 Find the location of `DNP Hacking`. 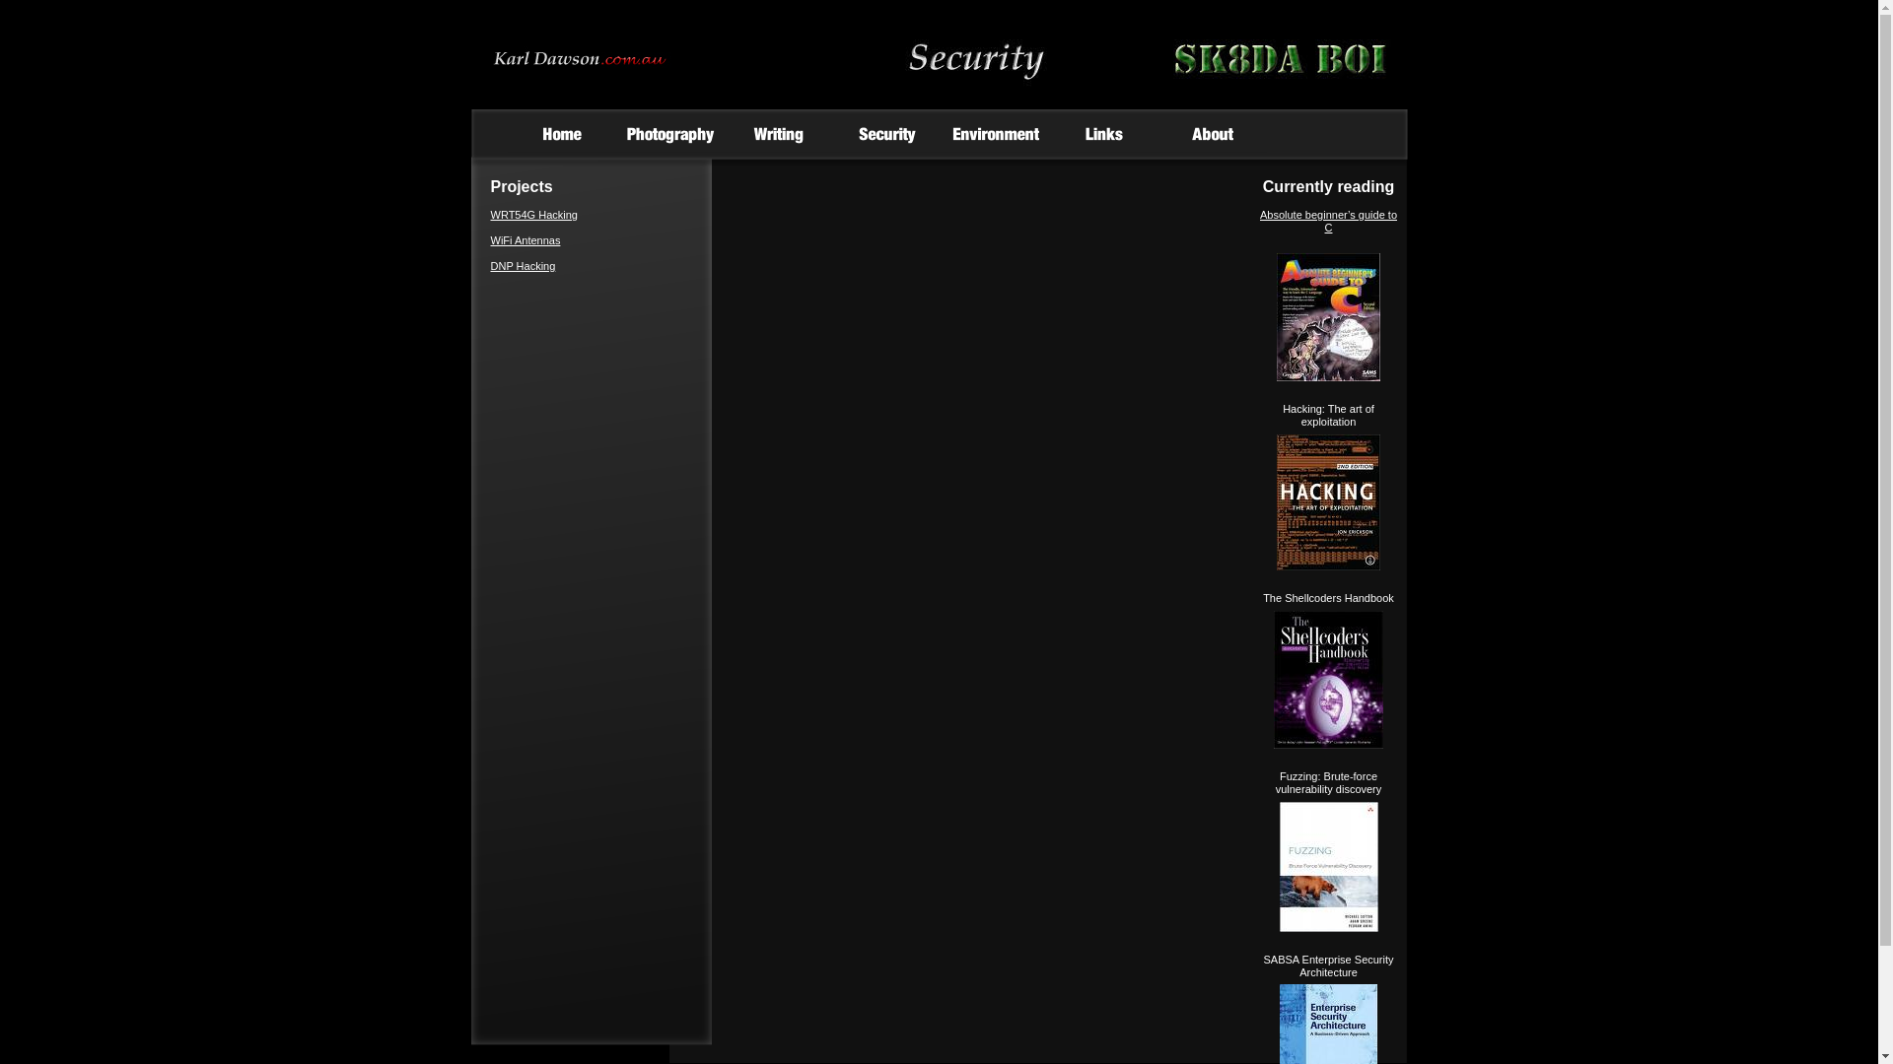

DNP Hacking is located at coordinates (524, 266).